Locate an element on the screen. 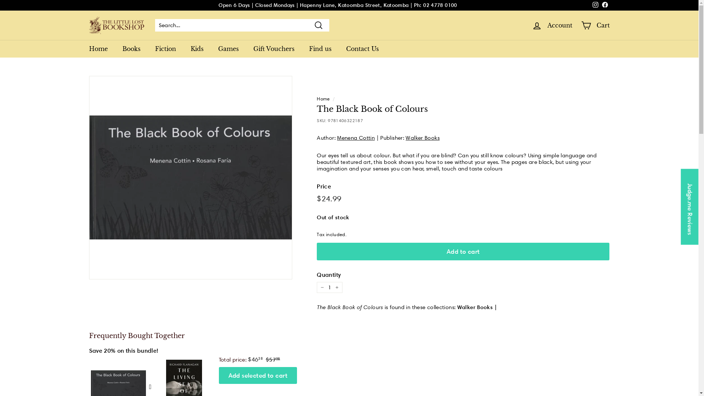 The width and height of the screenshot is (704, 396). Fiction is located at coordinates (165, 49).